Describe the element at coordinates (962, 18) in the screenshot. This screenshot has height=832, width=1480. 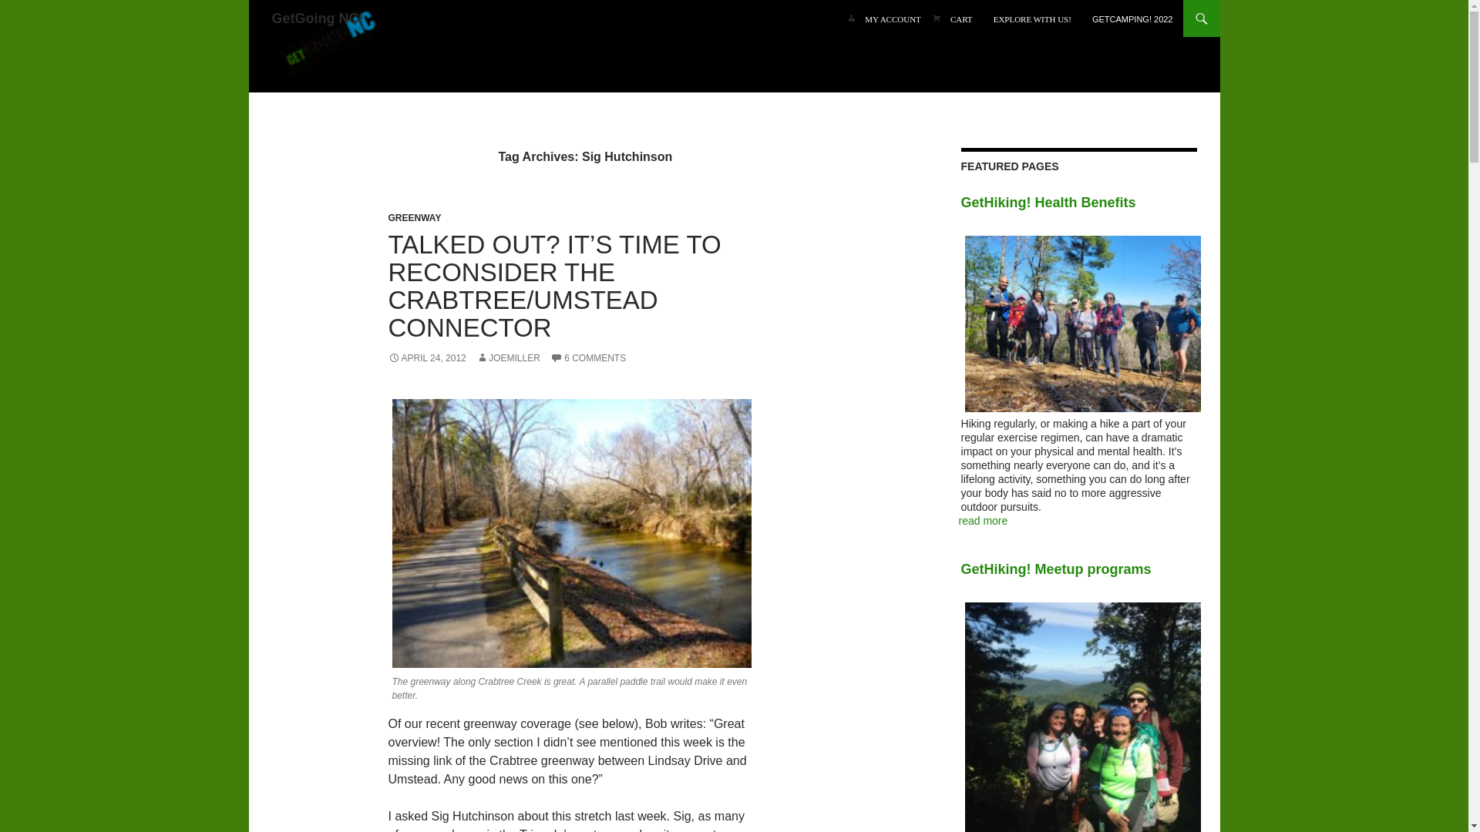
I see `Visit Cart` at that location.